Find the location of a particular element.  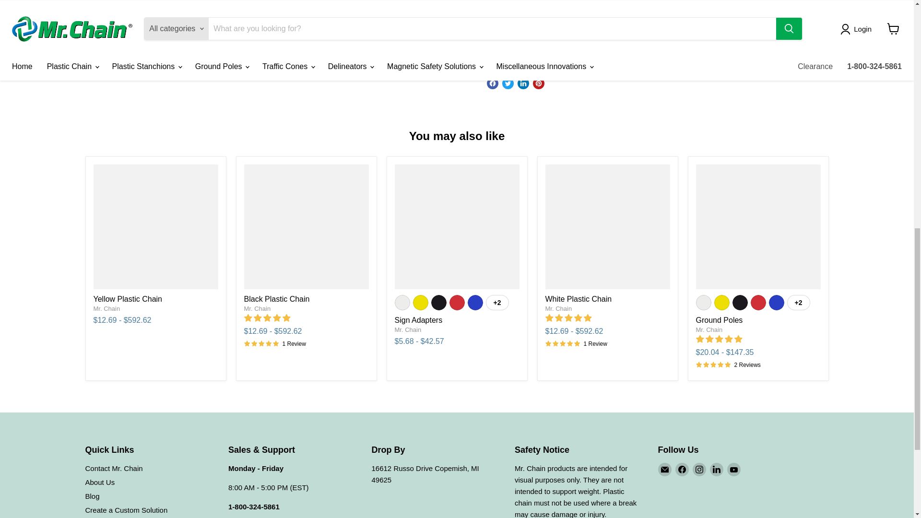

LinkedIn is located at coordinates (717, 469).